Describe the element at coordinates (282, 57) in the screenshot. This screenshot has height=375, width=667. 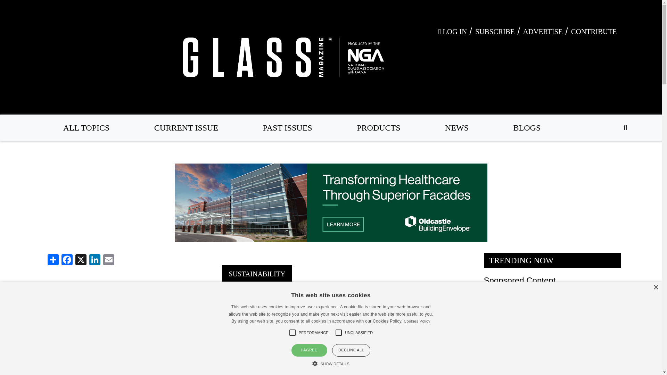
I see `Glass Magazine - NGA` at that location.